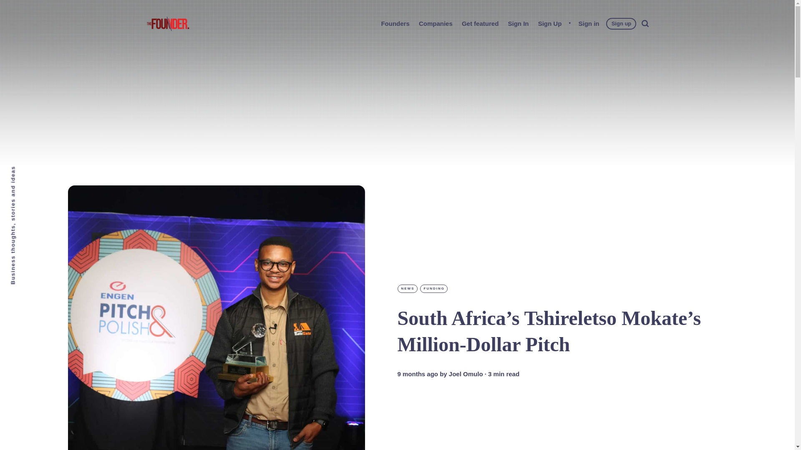  Describe the element at coordinates (622, 23) in the screenshot. I see `Sign up` at that location.